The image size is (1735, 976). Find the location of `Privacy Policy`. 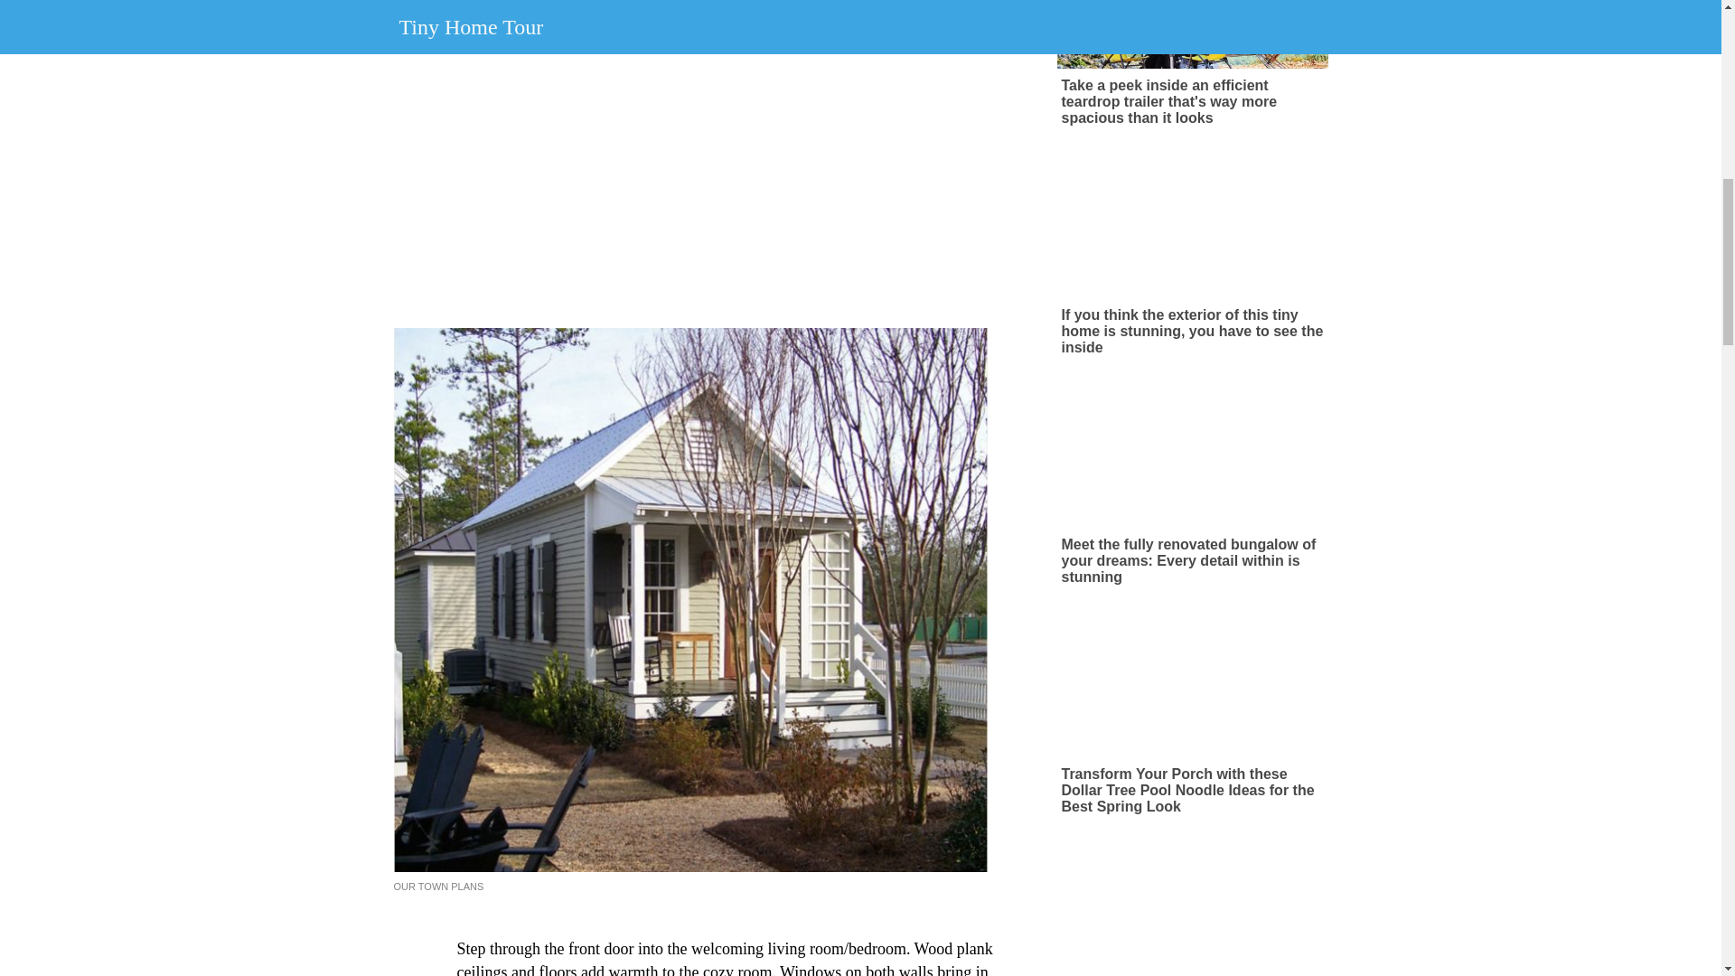

Privacy Policy is located at coordinates (934, 74).